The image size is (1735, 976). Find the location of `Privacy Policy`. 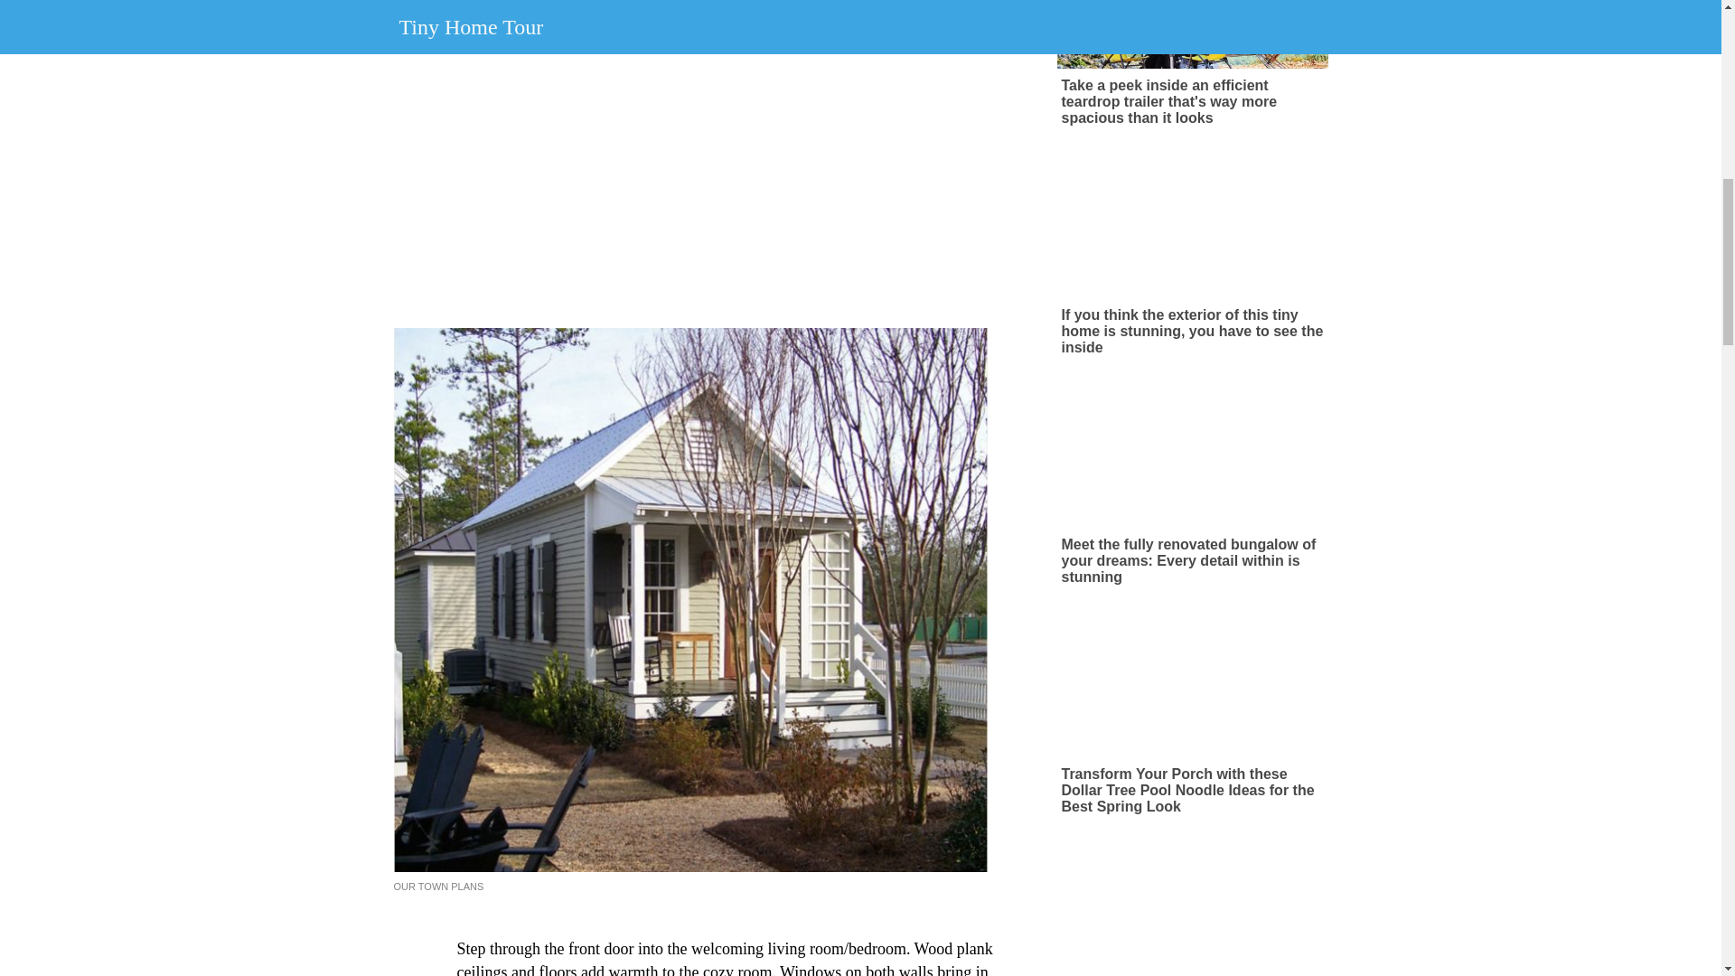

Privacy Policy is located at coordinates (934, 74).